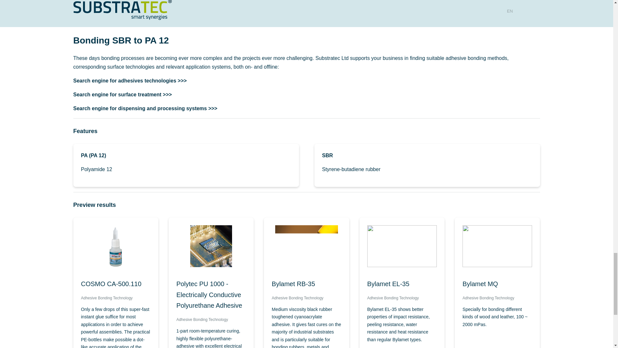  What do you see at coordinates (306, 284) in the screenshot?
I see `Bylamet RB-35` at bounding box center [306, 284].